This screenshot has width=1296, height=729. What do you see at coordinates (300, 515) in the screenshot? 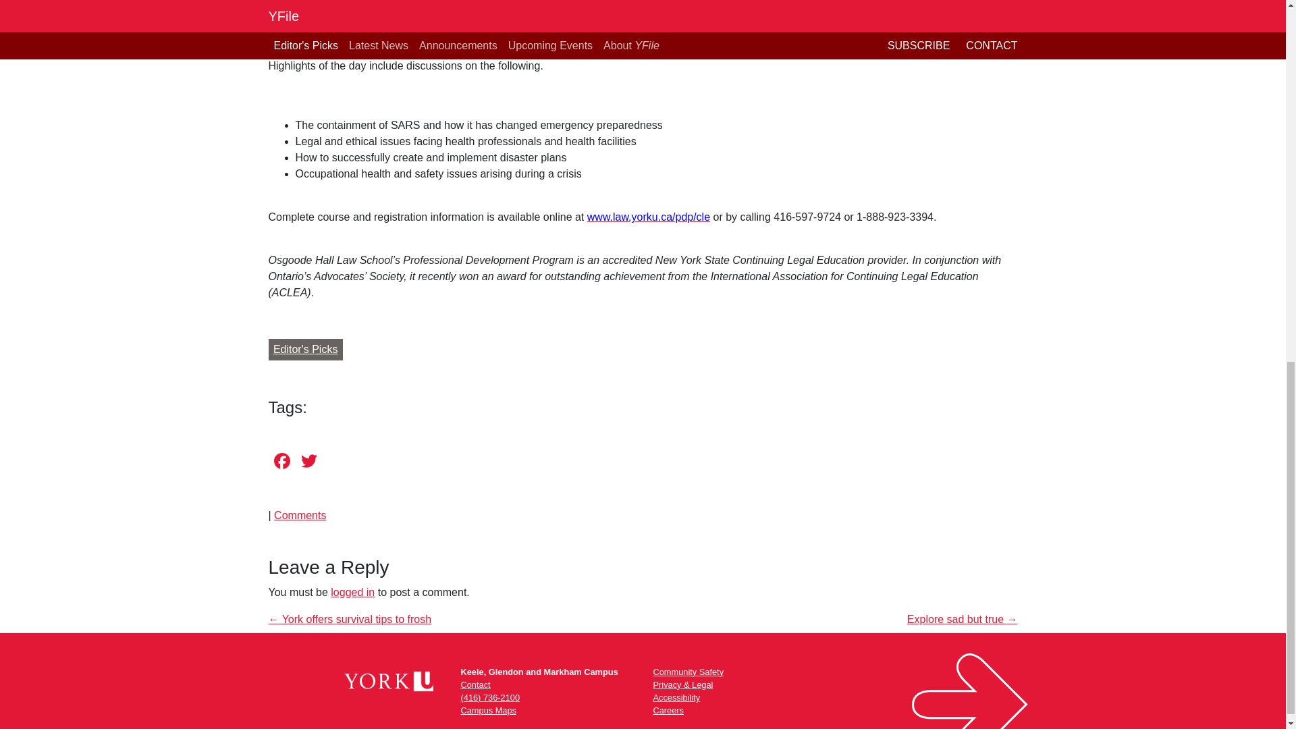
I see `Comments` at bounding box center [300, 515].